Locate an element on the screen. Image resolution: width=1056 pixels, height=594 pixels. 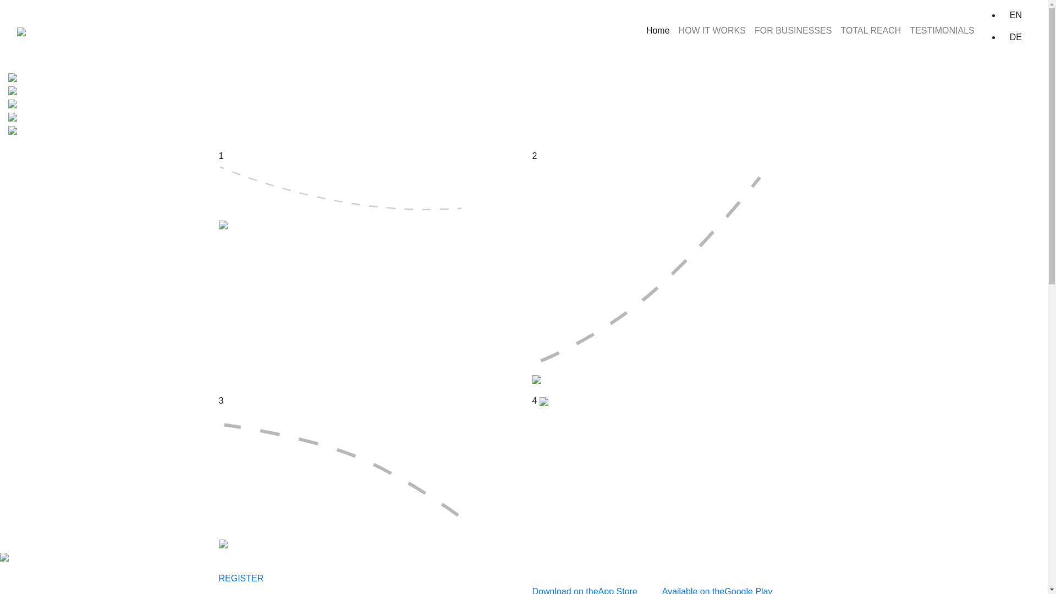
REGISTER is located at coordinates (241, 579).